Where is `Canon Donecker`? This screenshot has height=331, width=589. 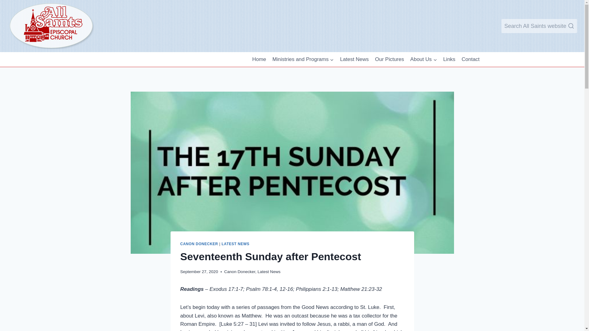 Canon Donecker is located at coordinates (240, 272).